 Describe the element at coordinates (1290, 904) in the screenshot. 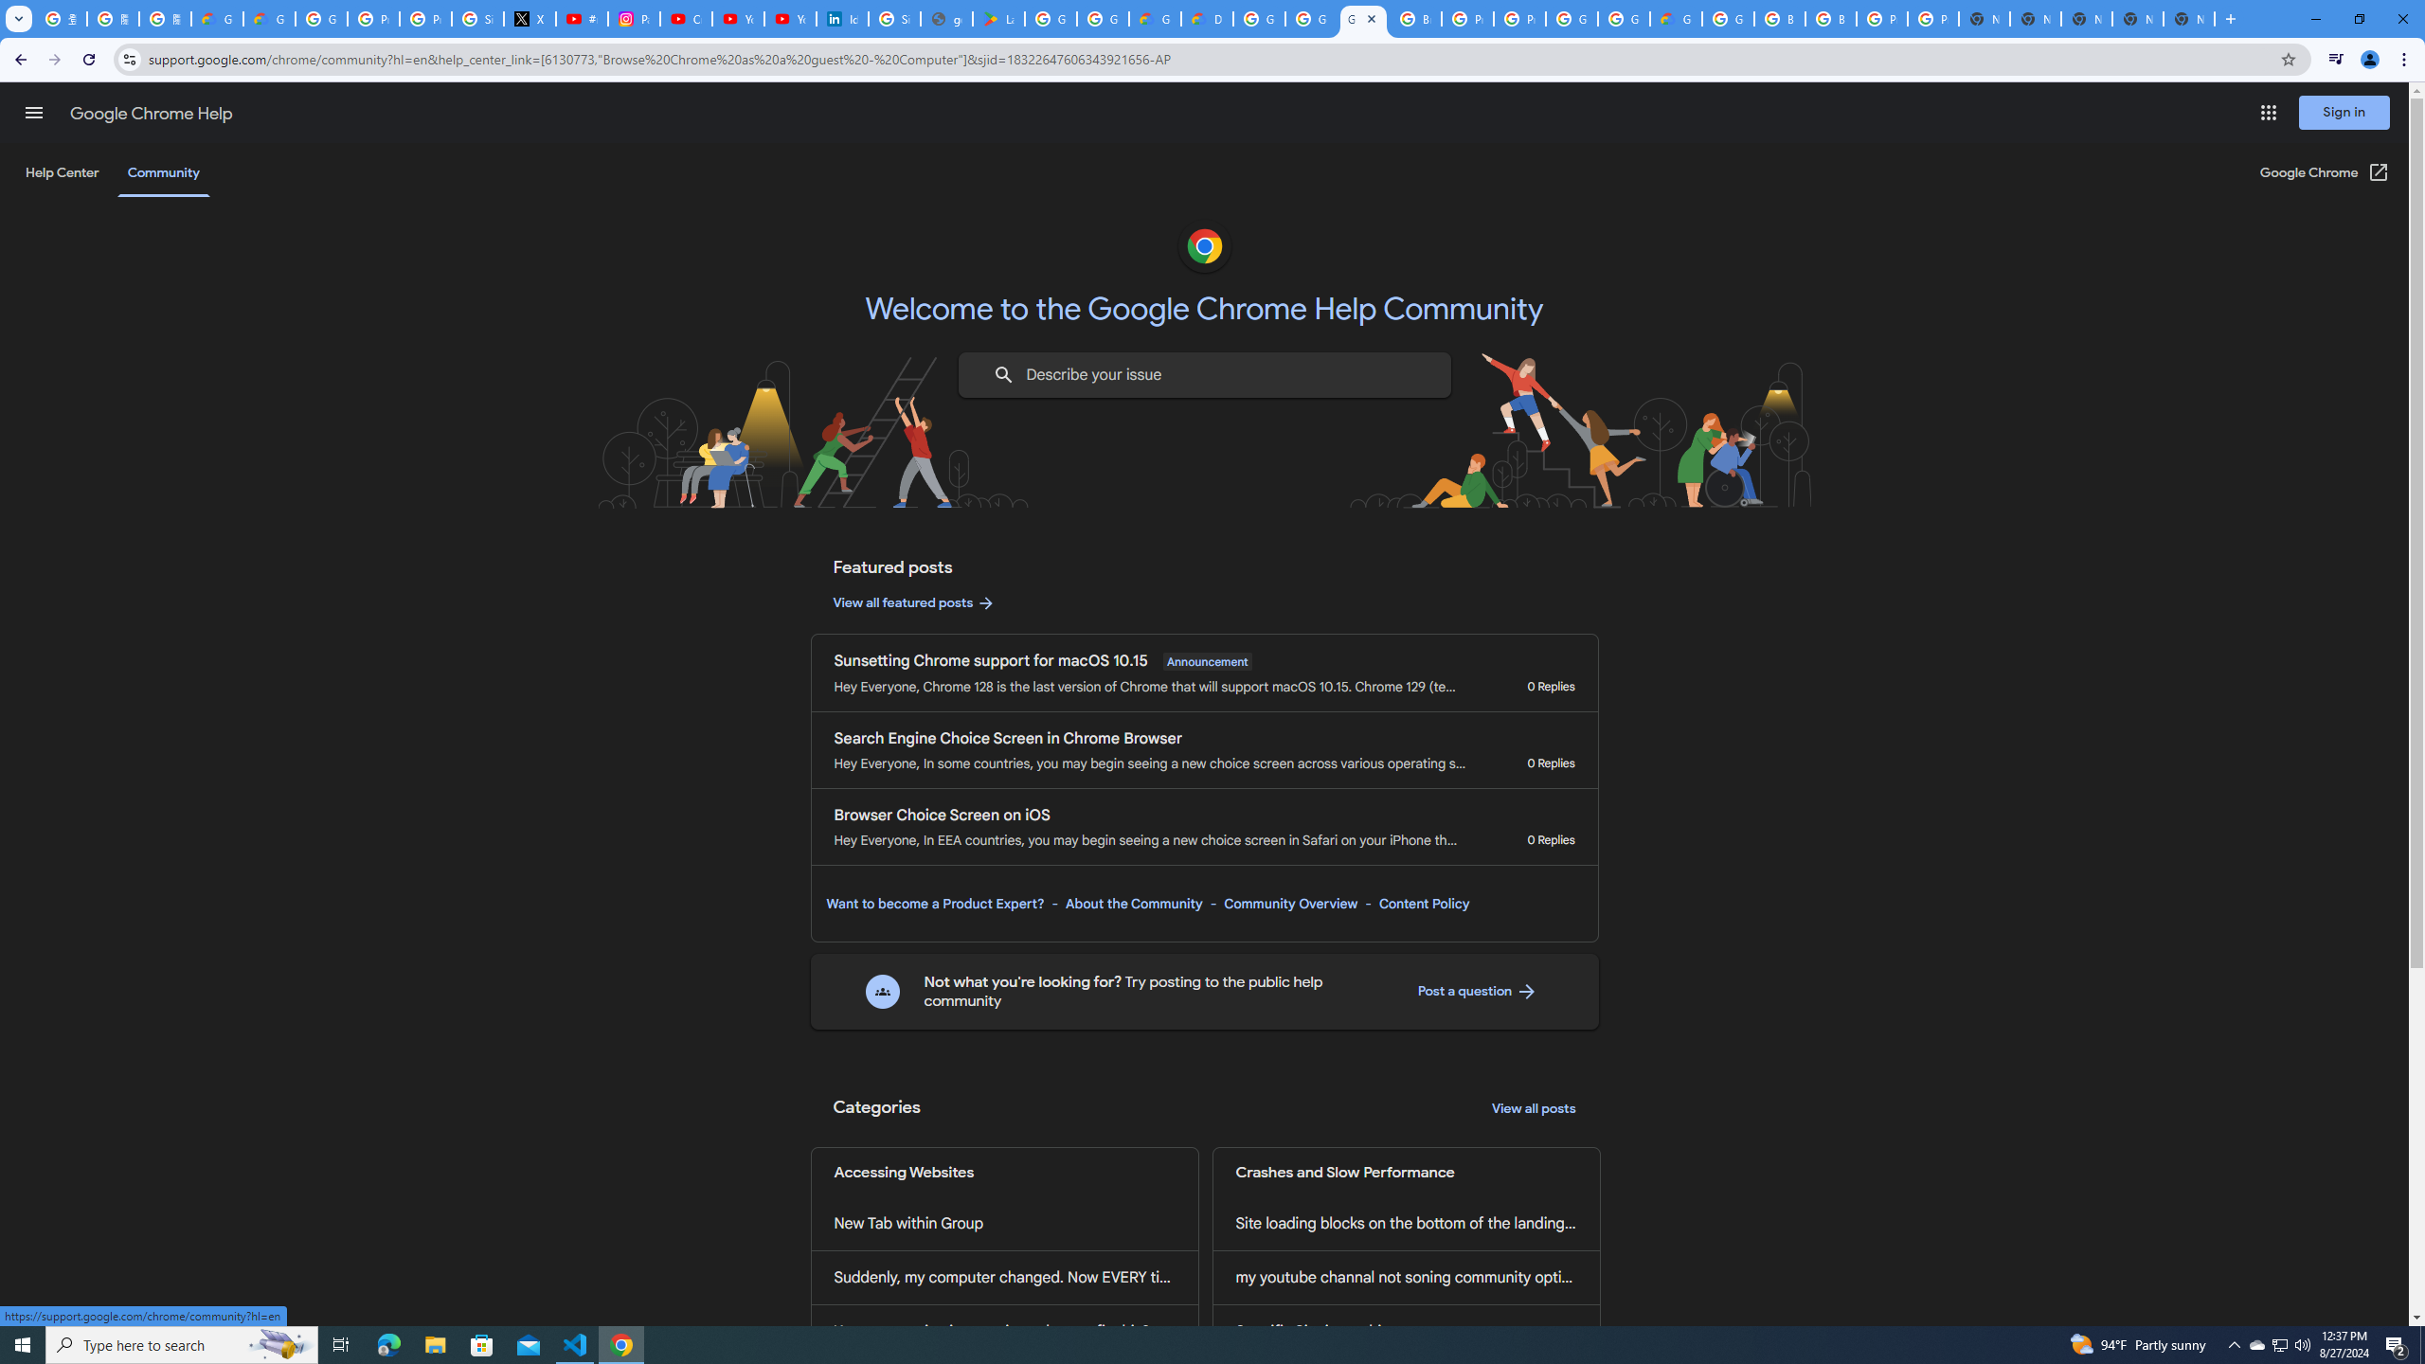

I see `Community Overview` at that location.